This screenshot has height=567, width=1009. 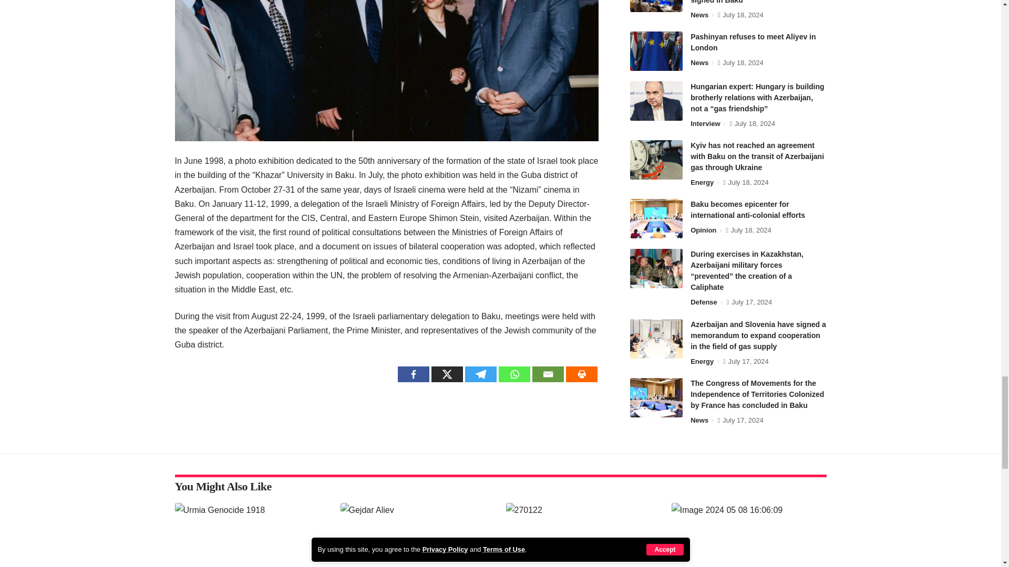 I want to click on Whatsapp, so click(x=514, y=374).